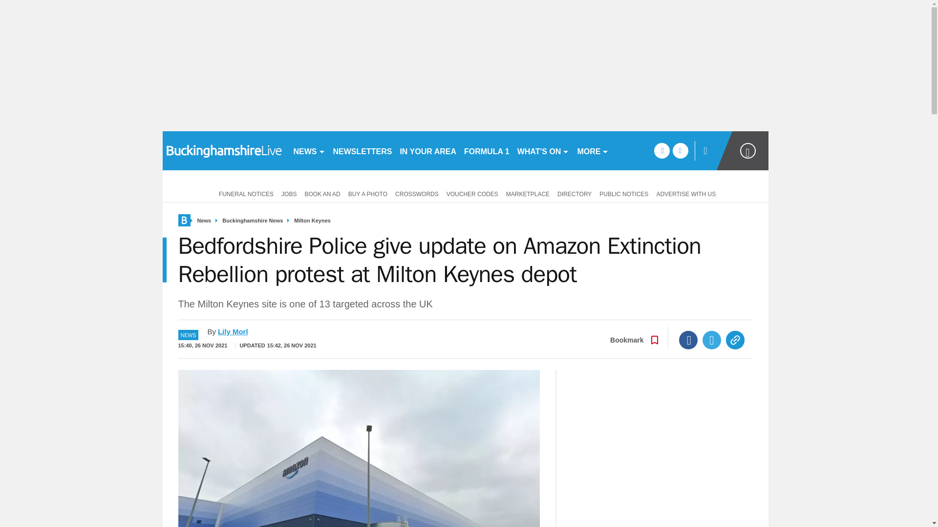  Describe the element at coordinates (223, 150) in the screenshot. I see `buckinghamshirelive` at that location.